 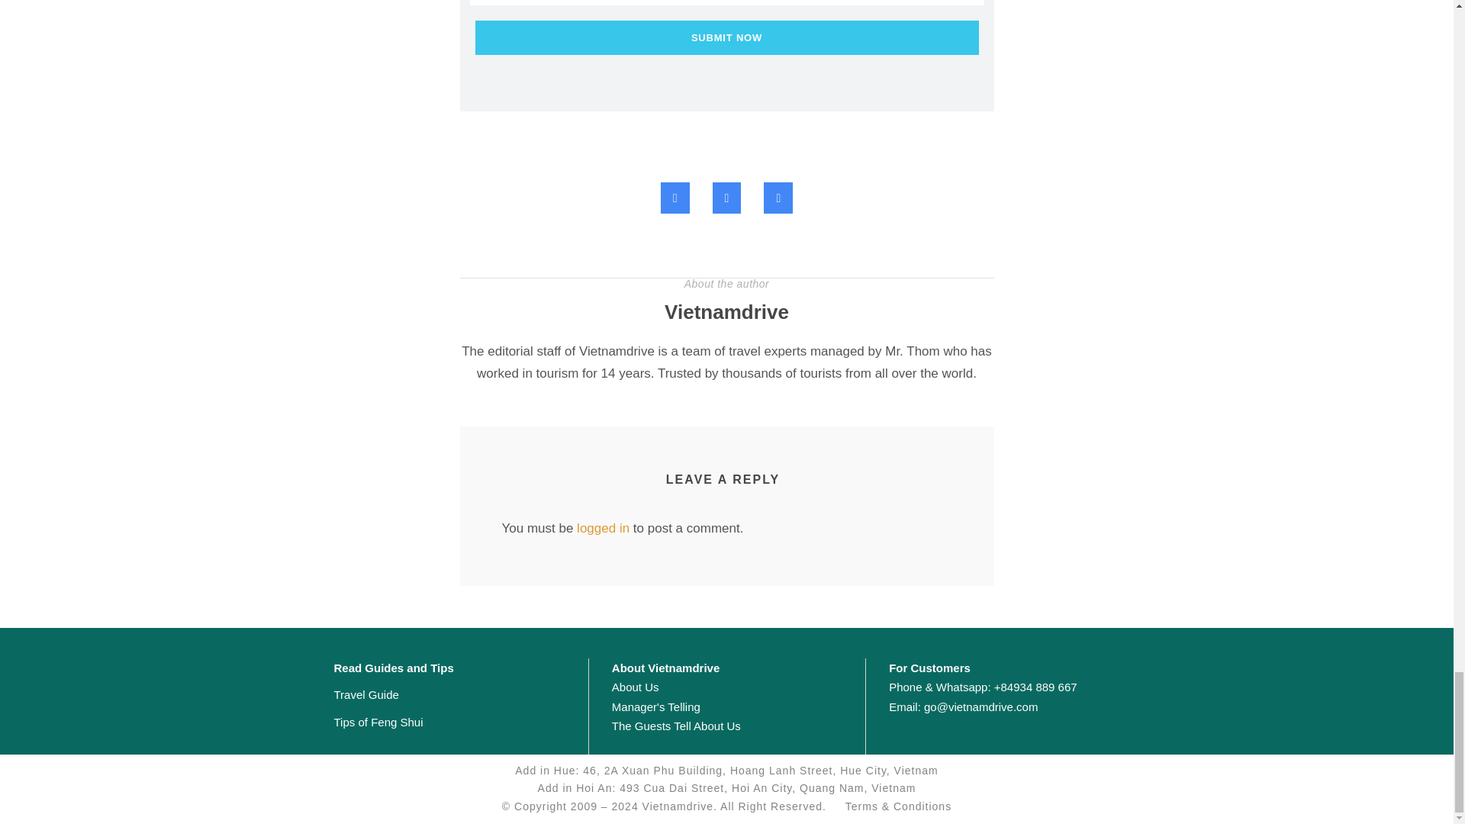 I want to click on Posts by Vietnamdrive, so click(x=726, y=312).